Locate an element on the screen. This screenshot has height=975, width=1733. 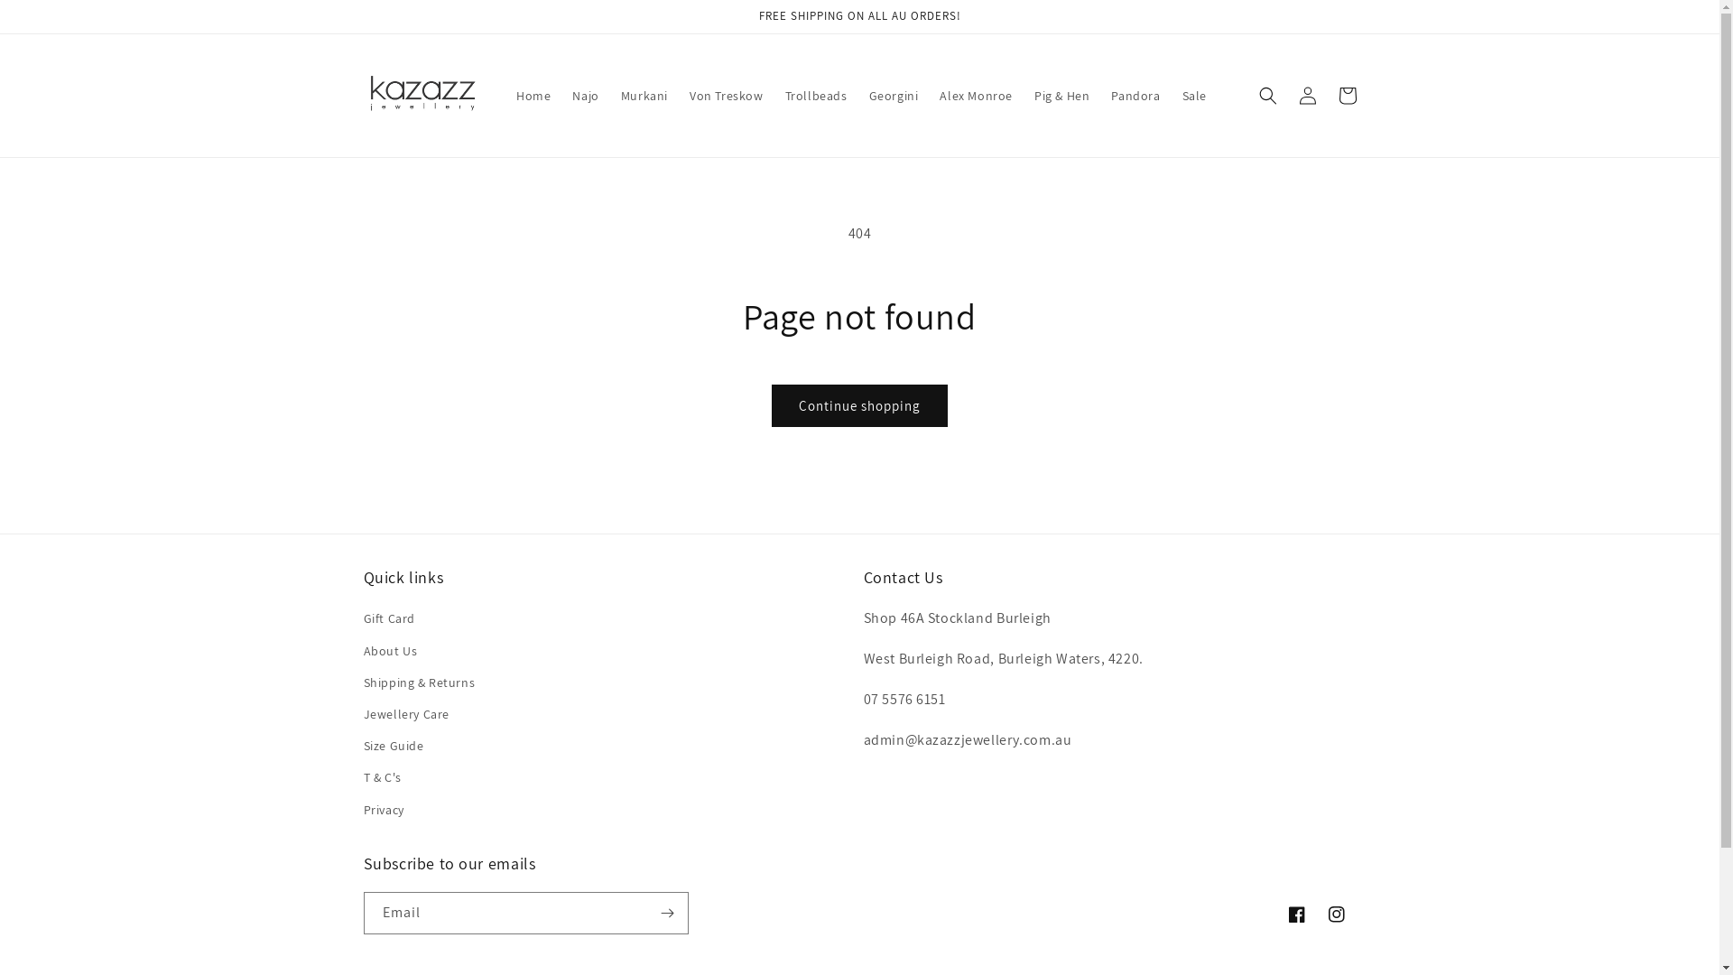
T & C's is located at coordinates (382, 778).